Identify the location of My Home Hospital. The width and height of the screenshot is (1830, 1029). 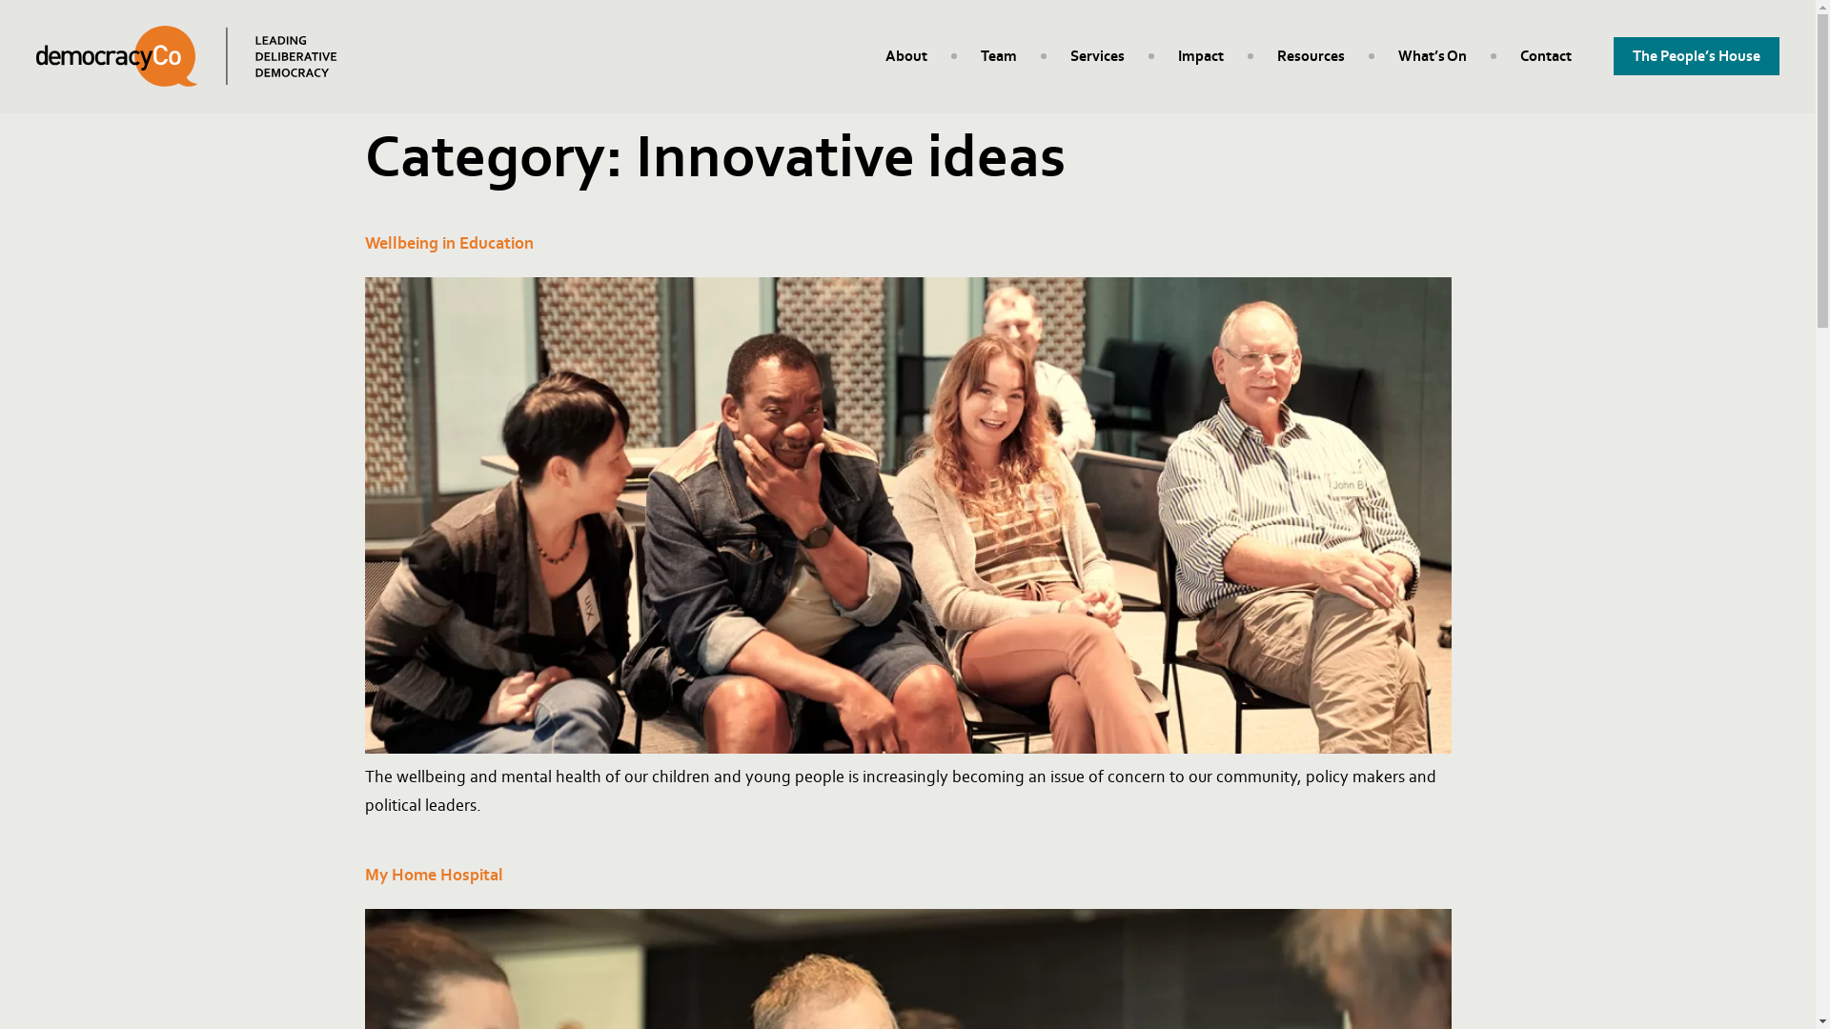
(433, 875).